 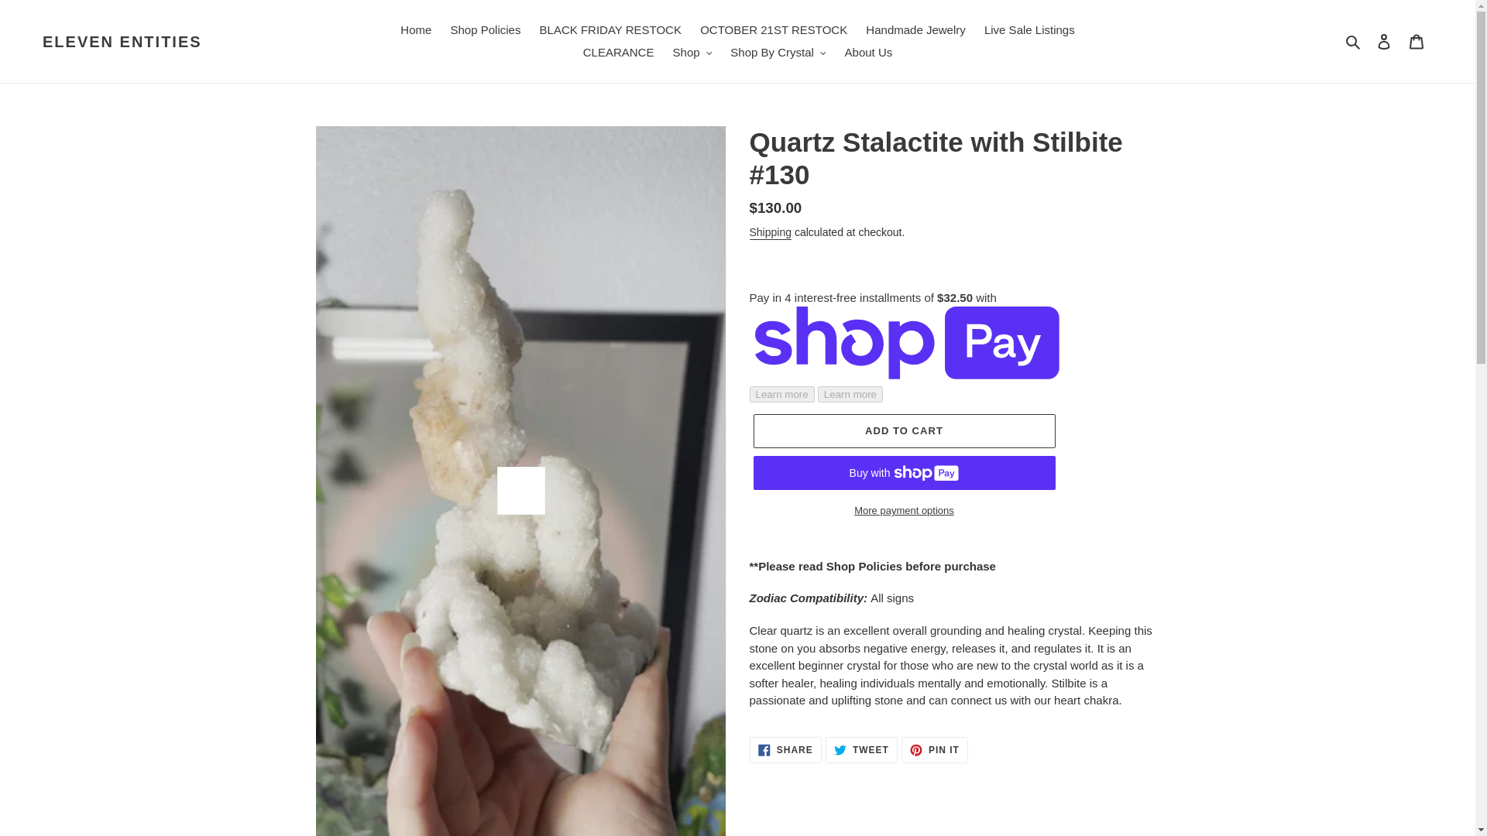 I want to click on BLACK FRIDAY RESTOCK, so click(x=610, y=30).